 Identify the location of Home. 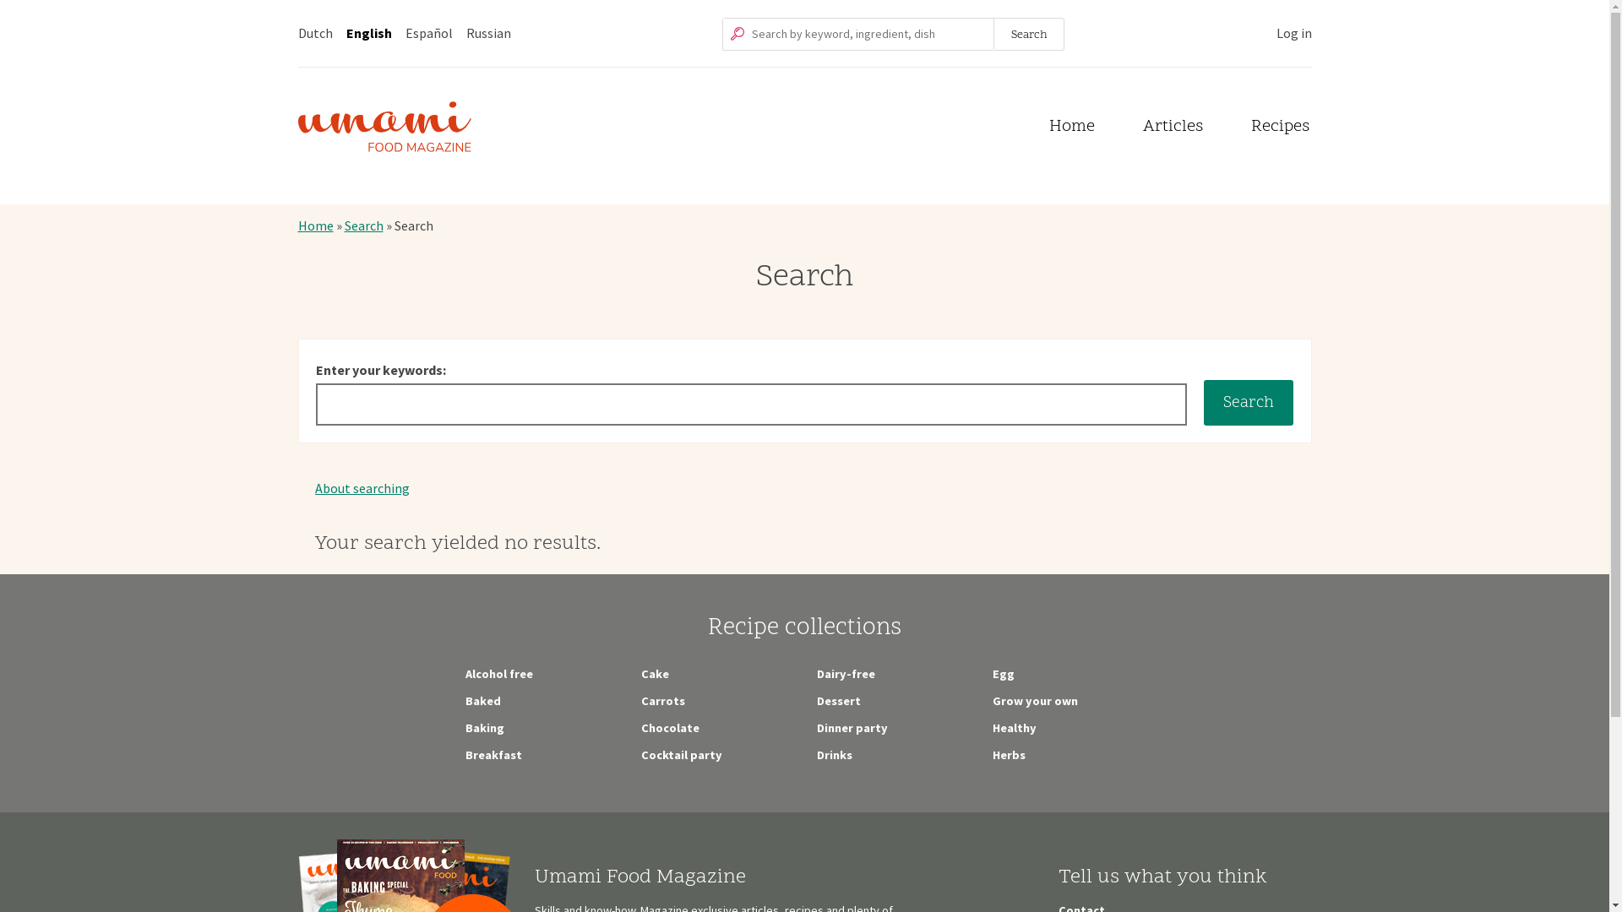
(1072, 129).